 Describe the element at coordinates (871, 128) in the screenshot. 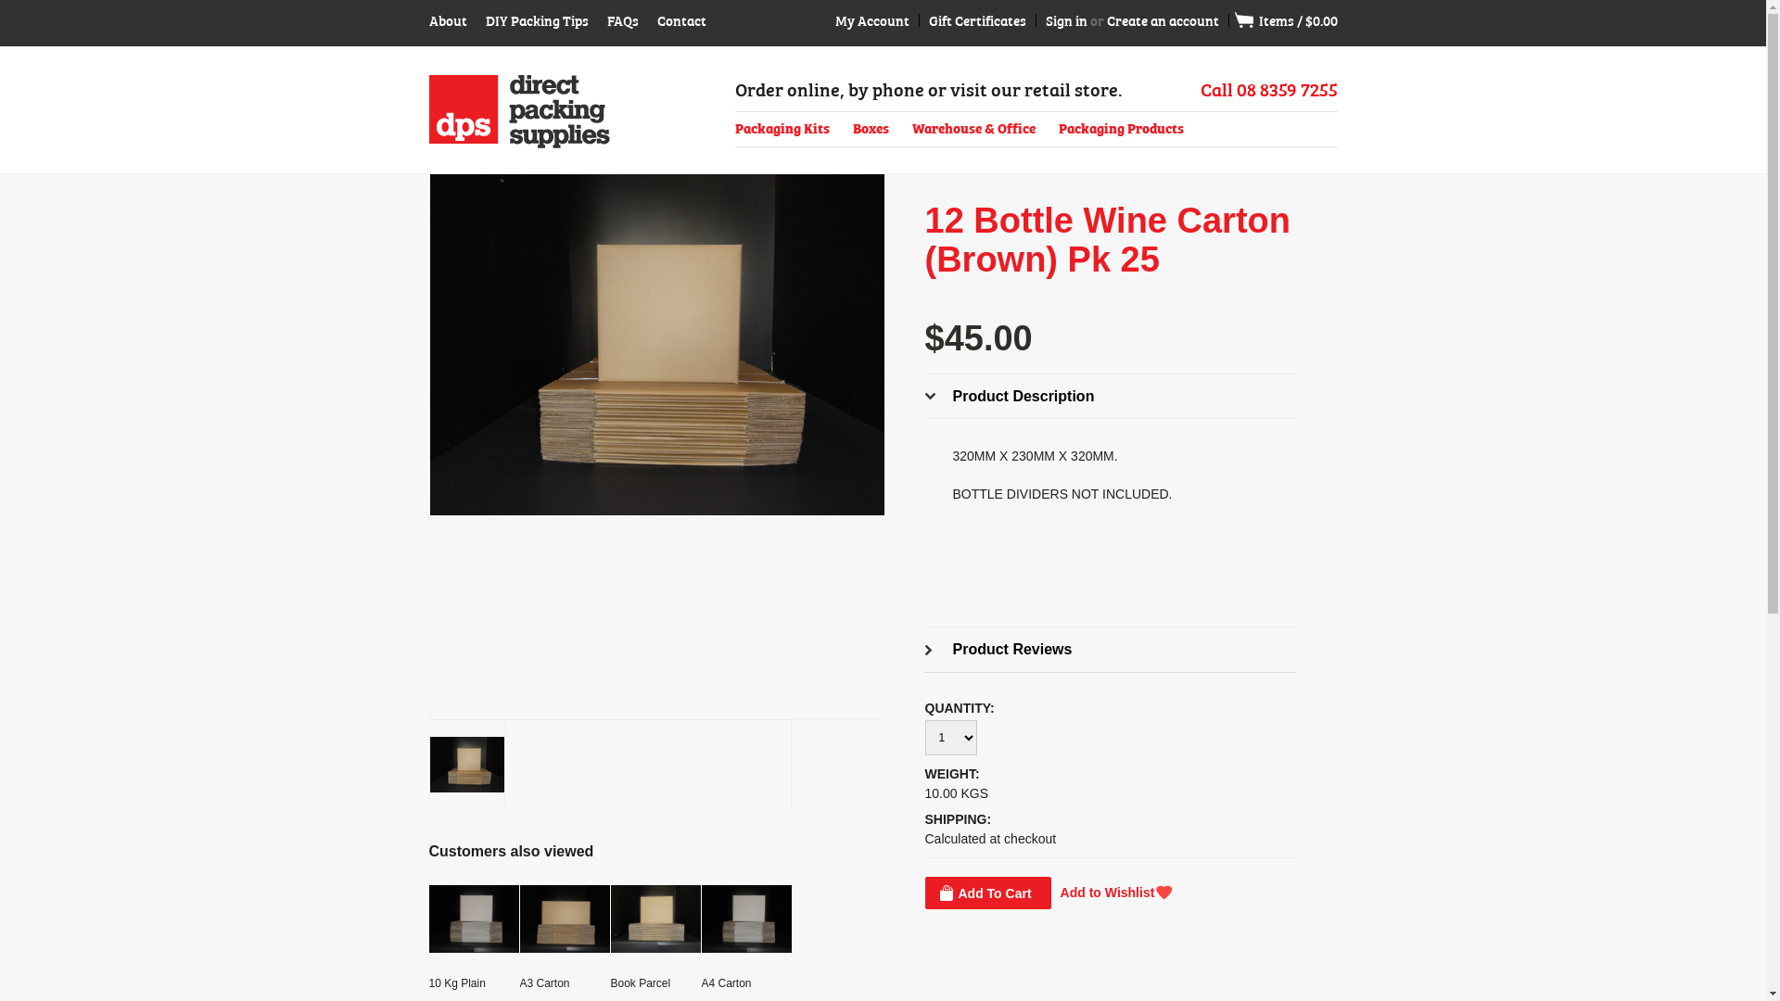

I see `Boxes` at that location.